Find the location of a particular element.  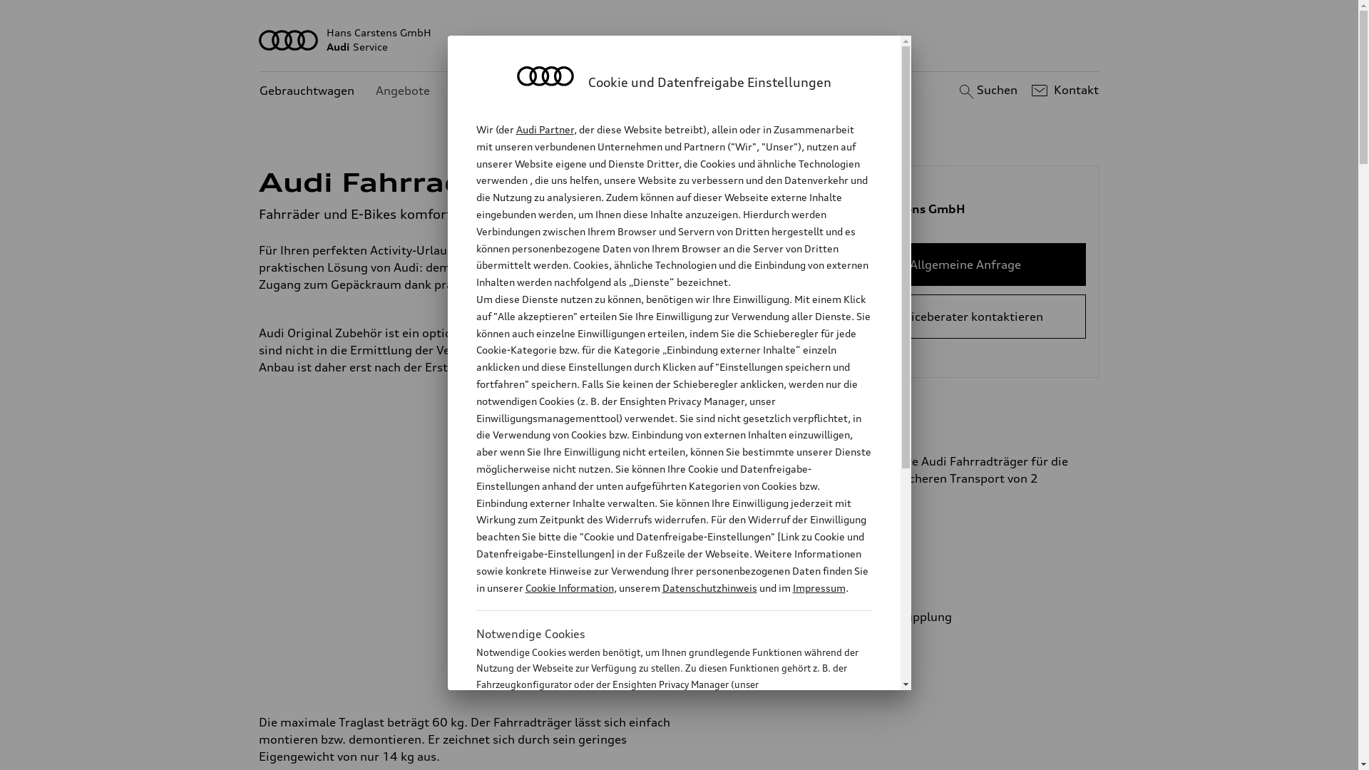

Kundenservice is located at coordinates (492, 91).